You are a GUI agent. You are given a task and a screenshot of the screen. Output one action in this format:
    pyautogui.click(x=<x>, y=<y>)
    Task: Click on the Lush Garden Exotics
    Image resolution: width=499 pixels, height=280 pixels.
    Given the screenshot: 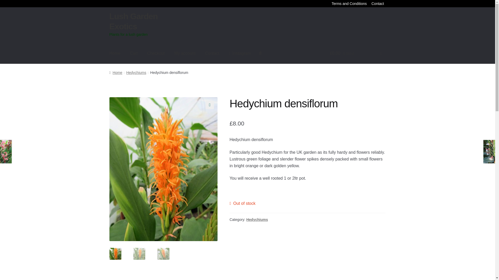 What is the action you would take?
    pyautogui.click(x=133, y=21)
    